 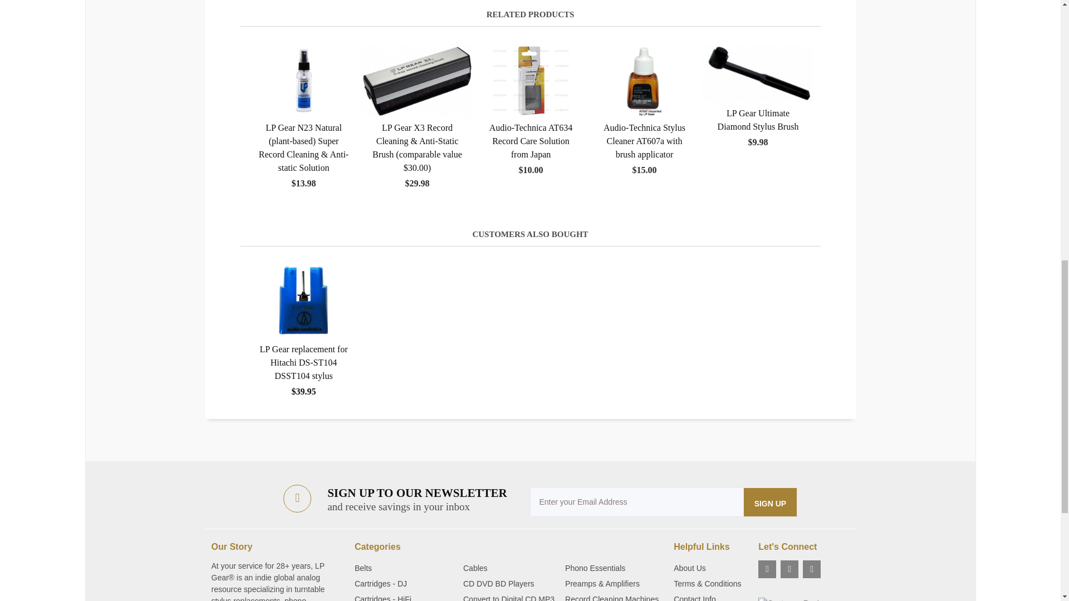 What do you see at coordinates (758, 96) in the screenshot?
I see `LP Gear Ultimate Diamond Stylus Brush` at bounding box center [758, 96].